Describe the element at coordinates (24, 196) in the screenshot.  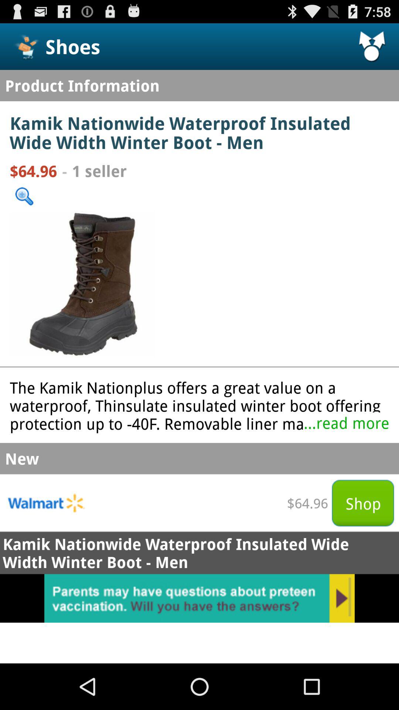
I see `search option` at that location.